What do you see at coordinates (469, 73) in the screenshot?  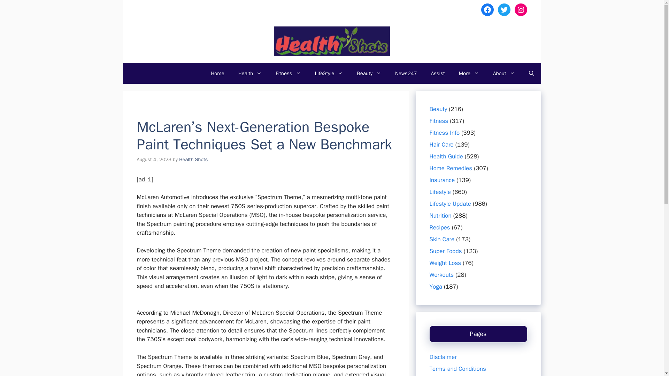 I see `More` at bounding box center [469, 73].